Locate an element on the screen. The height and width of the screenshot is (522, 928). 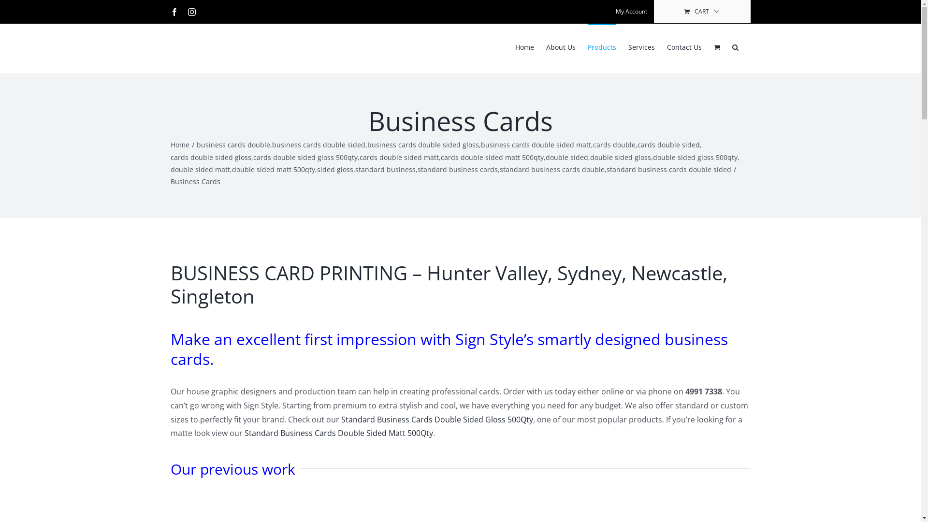
Facebook is located at coordinates (174, 12).